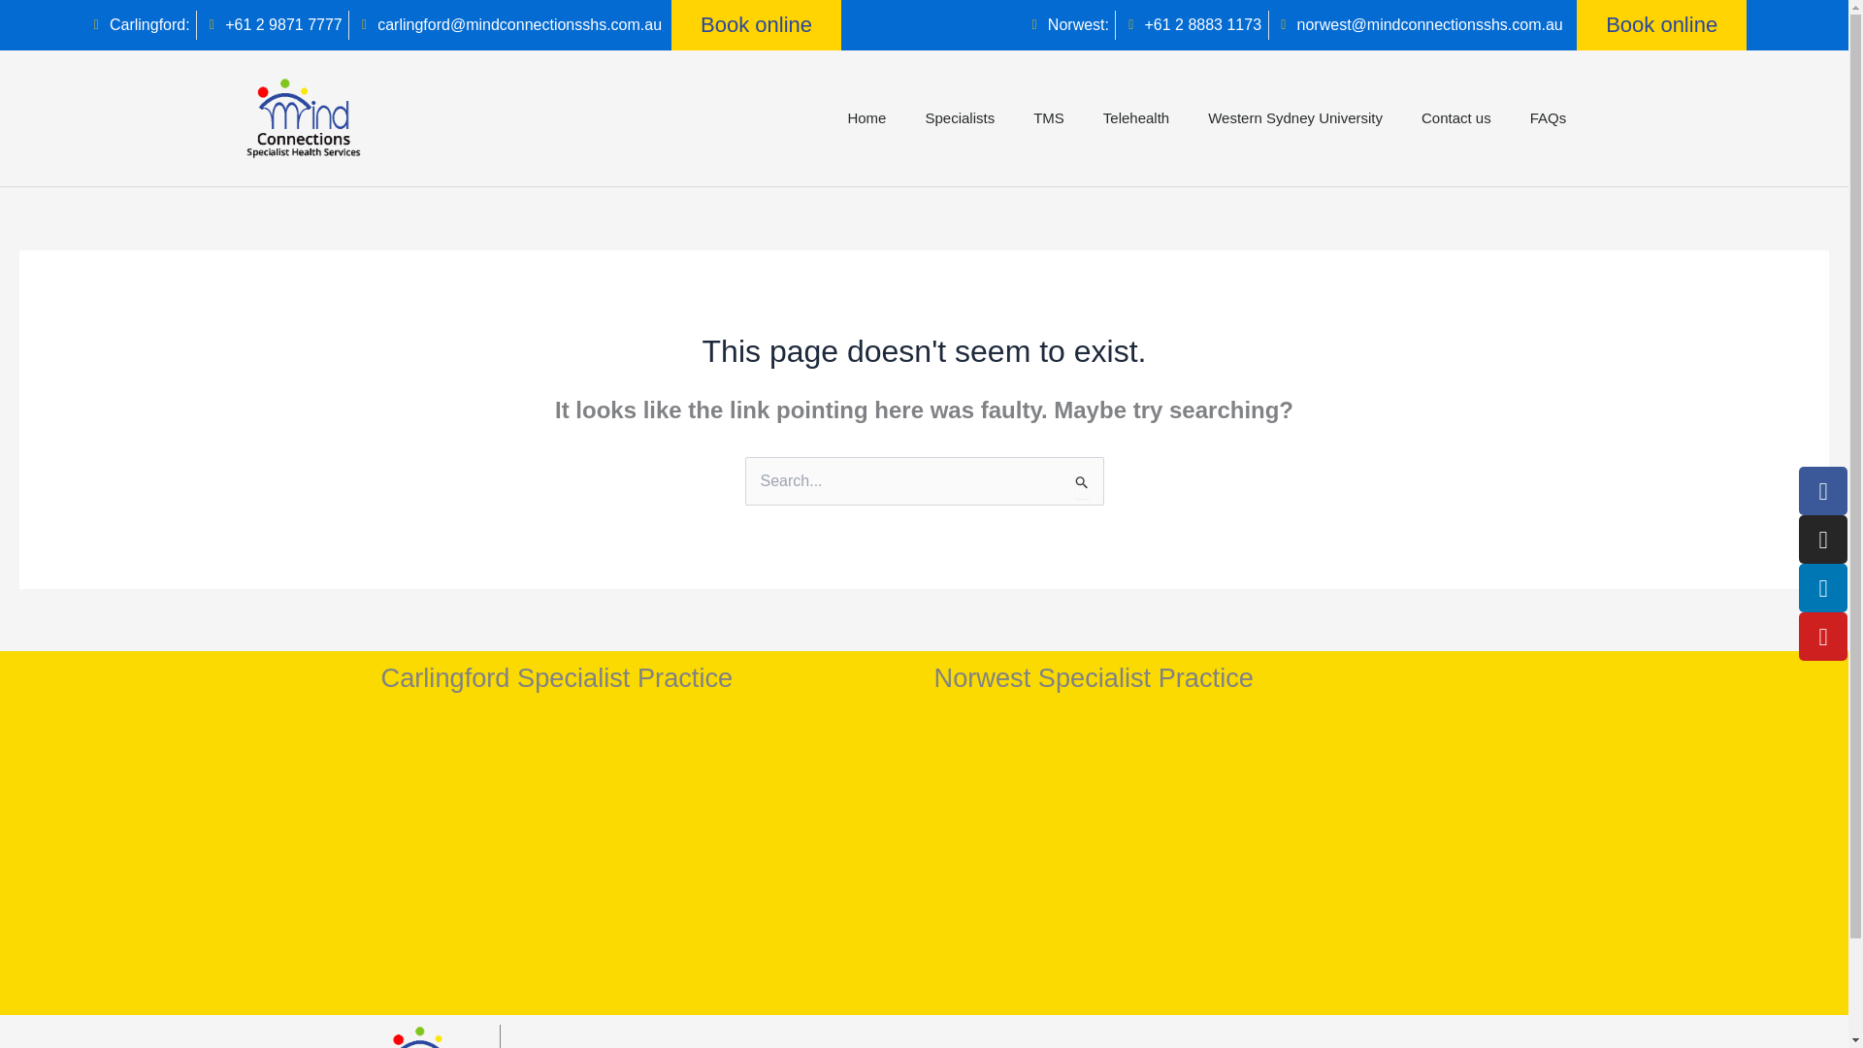 Image resolution: width=1863 pixels, height=1048 pixels. What do you see at coordinates (1823, 540) in the screenshot?
I see `Instagram` at bounding box center [1823, 540].